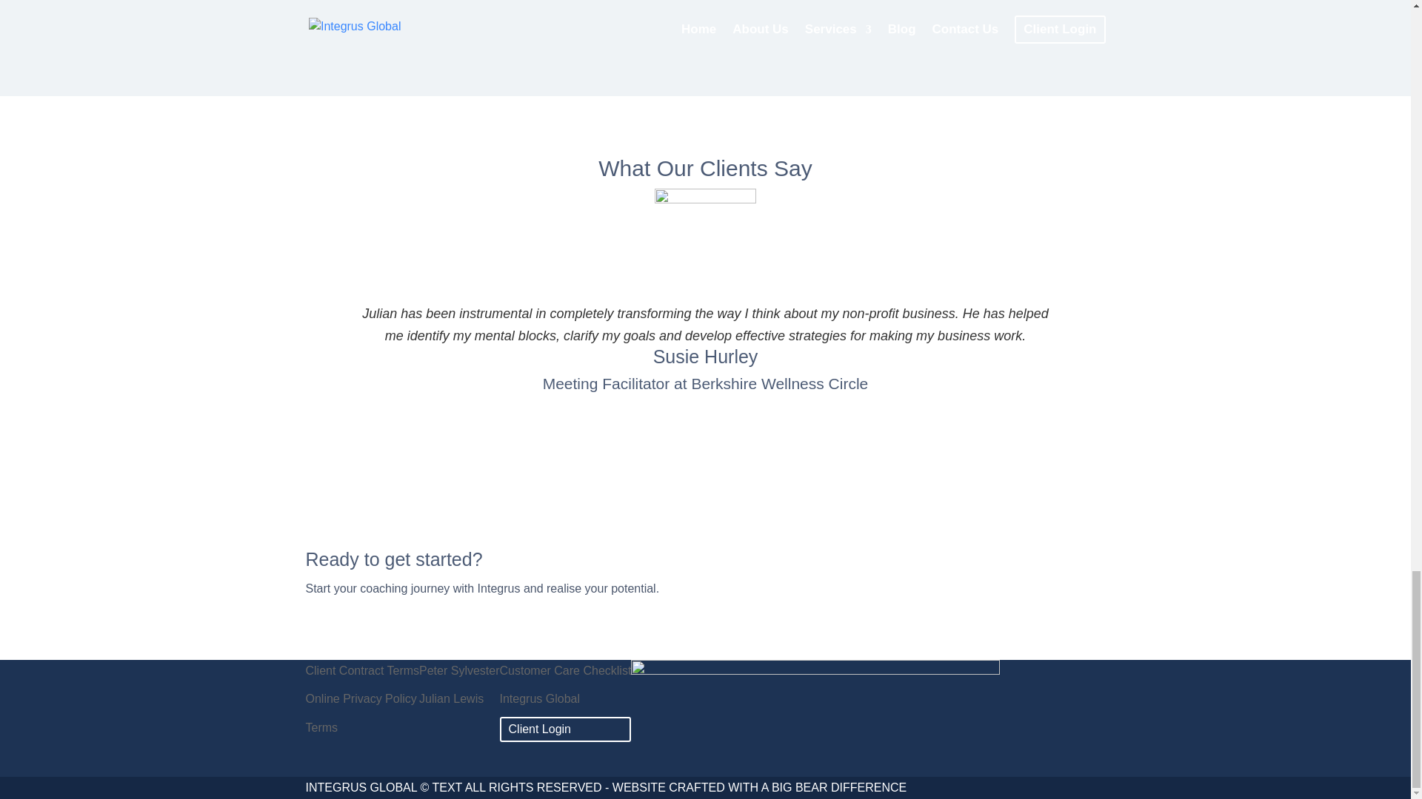 The image size is (1422, 799). Describe the element at coordinates (361, 698) in the screenshot. I see `Online Privacy Policy` at that location.